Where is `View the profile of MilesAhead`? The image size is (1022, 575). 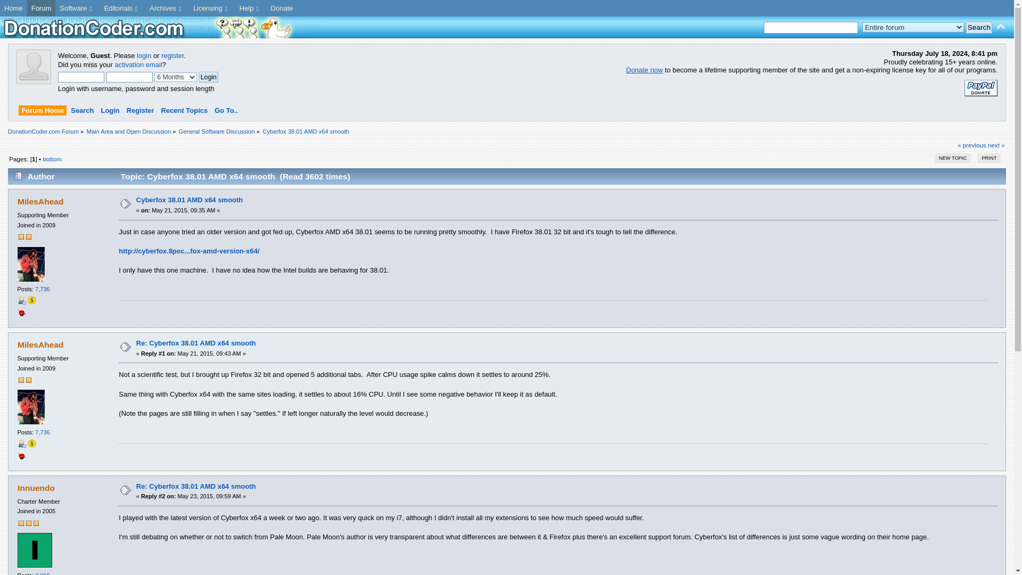
View the profile of MilesAhead is located at coordinates (40, 344).